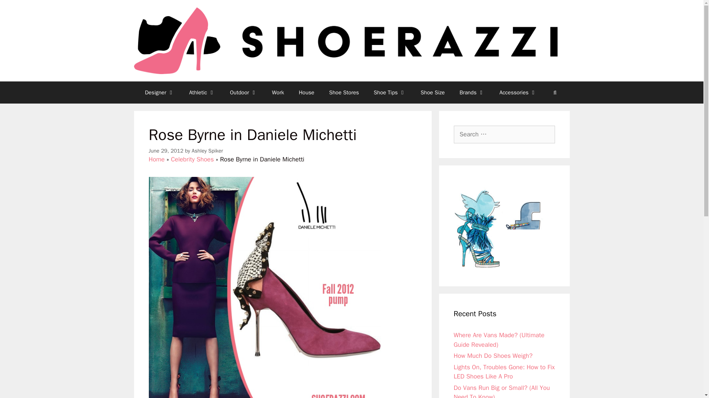  I want to click on Athletic, so click(202, 92).